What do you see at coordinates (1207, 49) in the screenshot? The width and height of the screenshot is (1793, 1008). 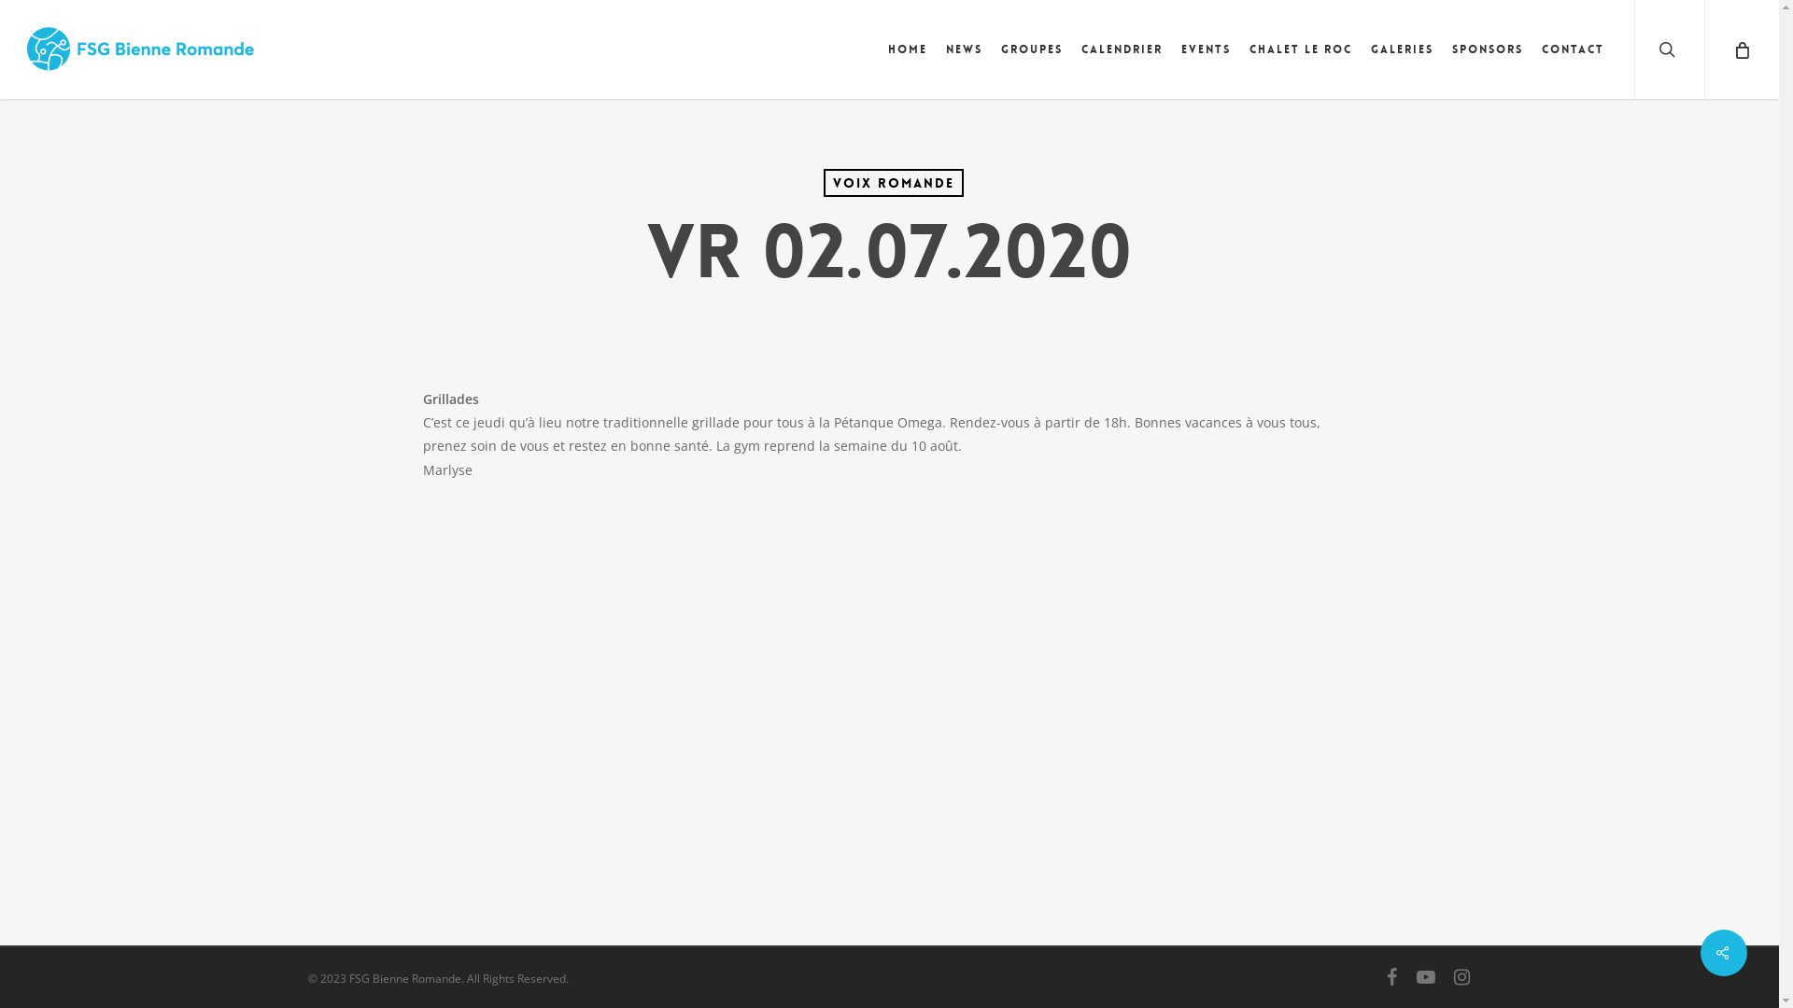 I see `Events` at bounding box center [1207, 49].